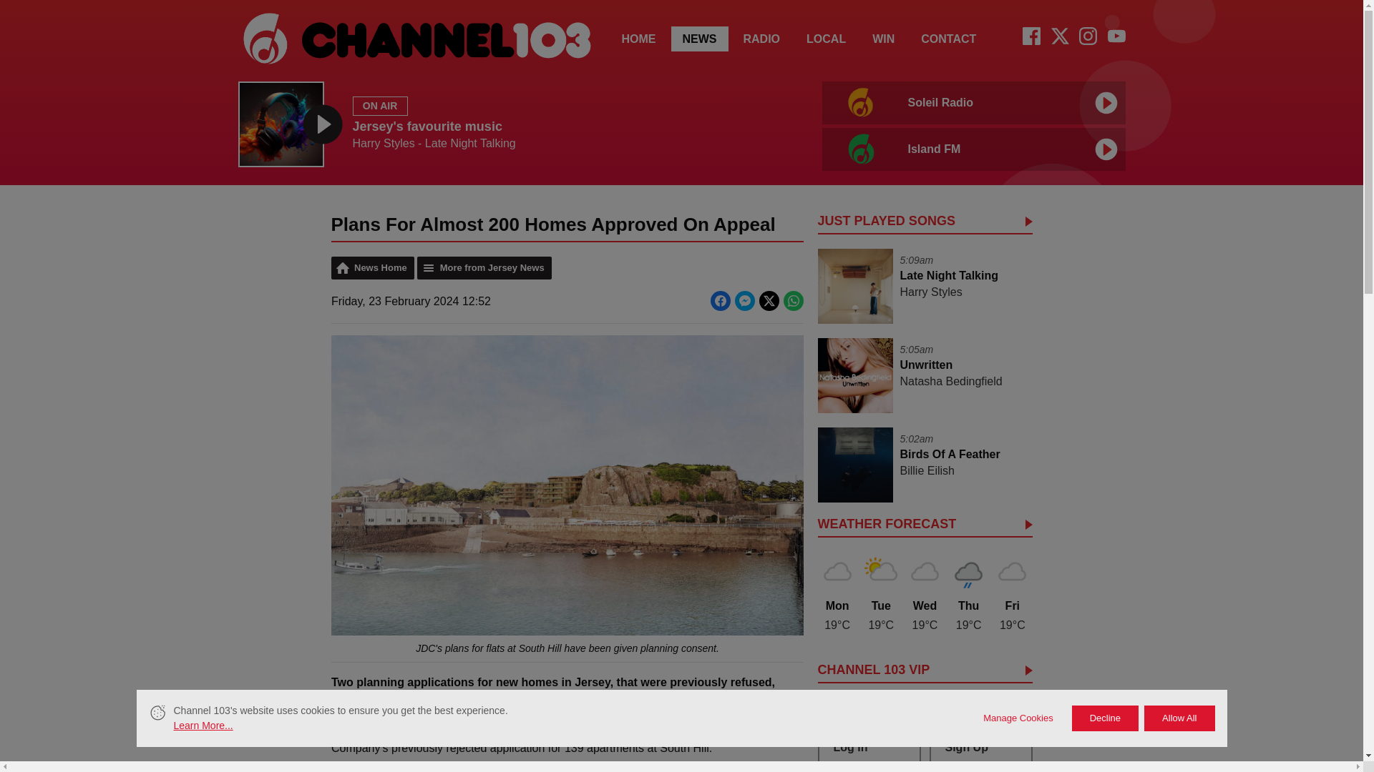  What do you see at coordinates (1059, 36) in the screenshot?
I see `X` at bounding box center [1059, 36].